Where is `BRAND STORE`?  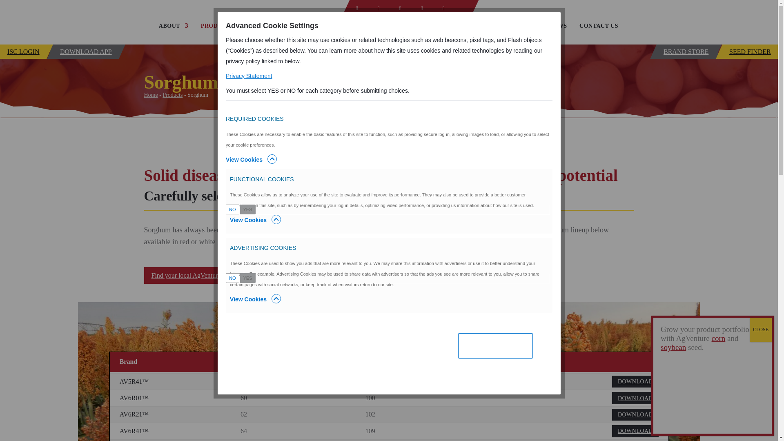
BRAND STORE is located at coordinates (687, 51).